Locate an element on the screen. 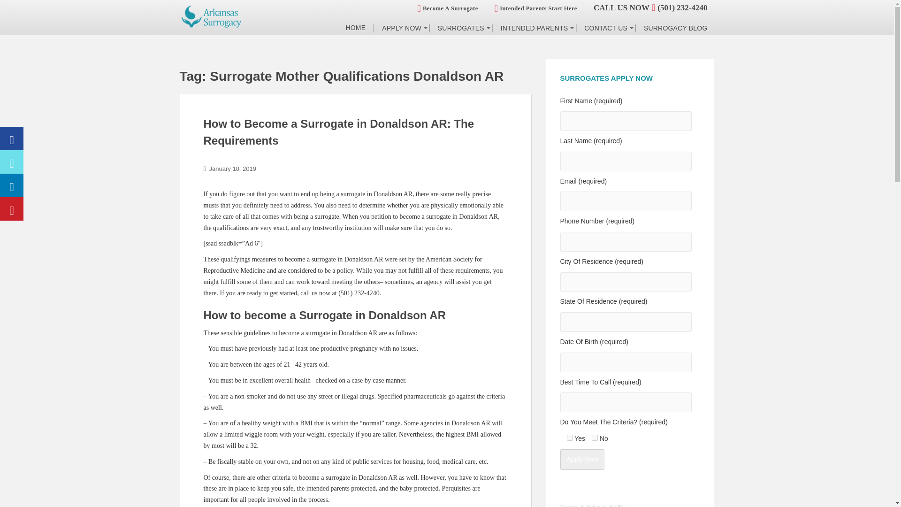 The height and width of the screenshot is (507, 901). APPLY NOW is located at coordinates (401, 32).